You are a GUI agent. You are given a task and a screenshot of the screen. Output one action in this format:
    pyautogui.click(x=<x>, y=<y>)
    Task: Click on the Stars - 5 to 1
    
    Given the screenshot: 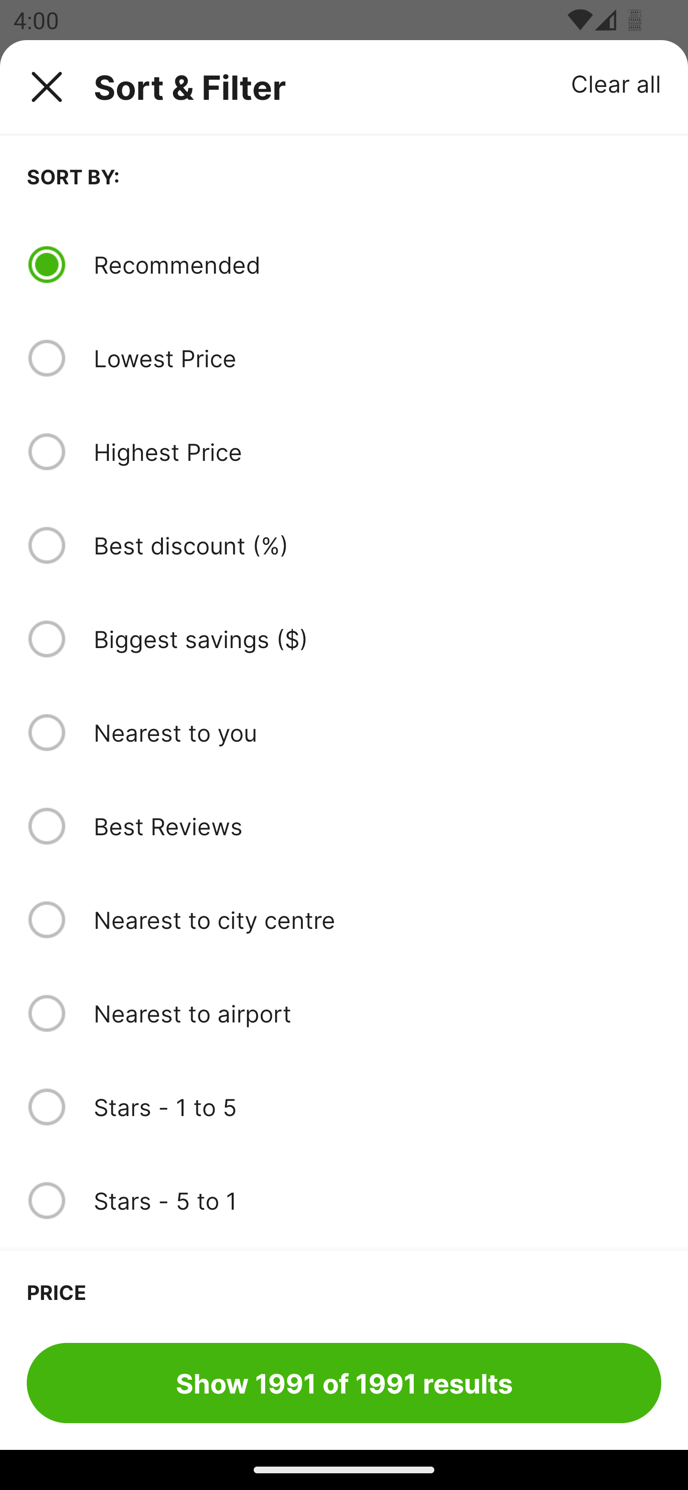 What is the action you would take?
    pyautogui.click(x=377, y=1201)
    